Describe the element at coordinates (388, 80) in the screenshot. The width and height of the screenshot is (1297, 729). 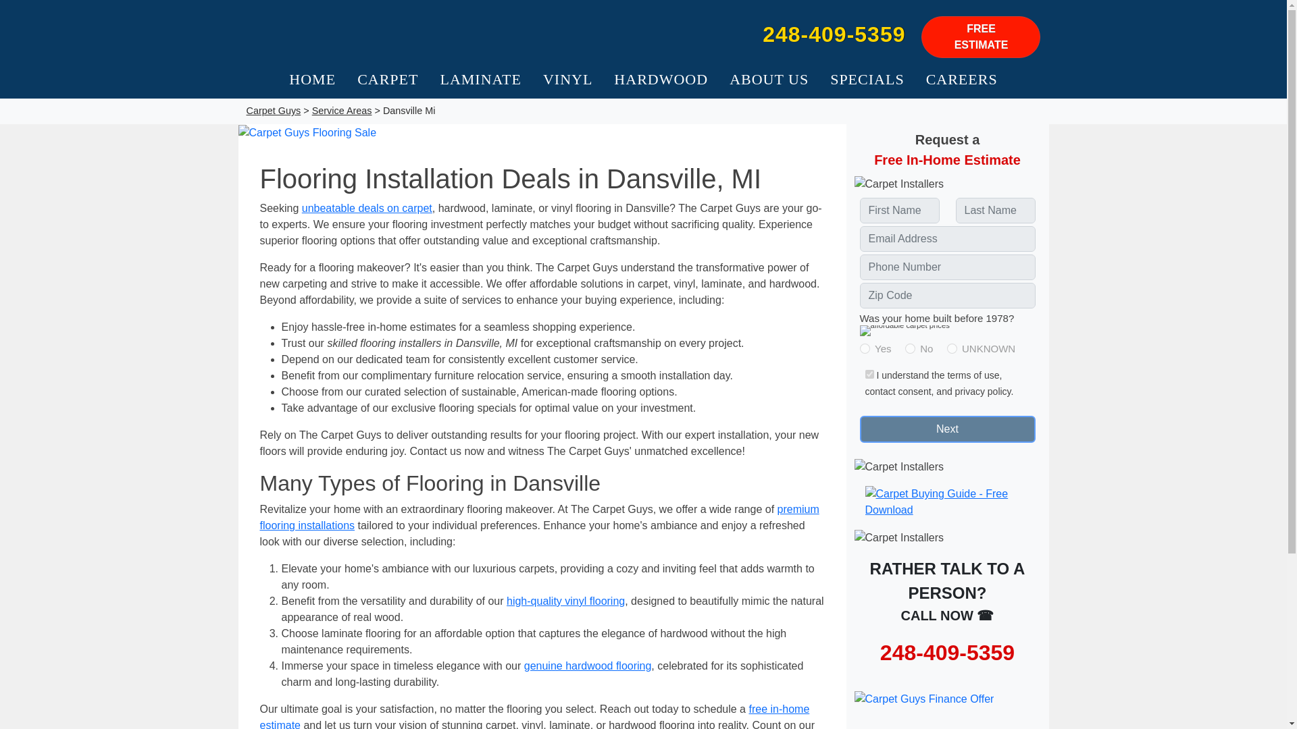
I see `CARPET` at that location.